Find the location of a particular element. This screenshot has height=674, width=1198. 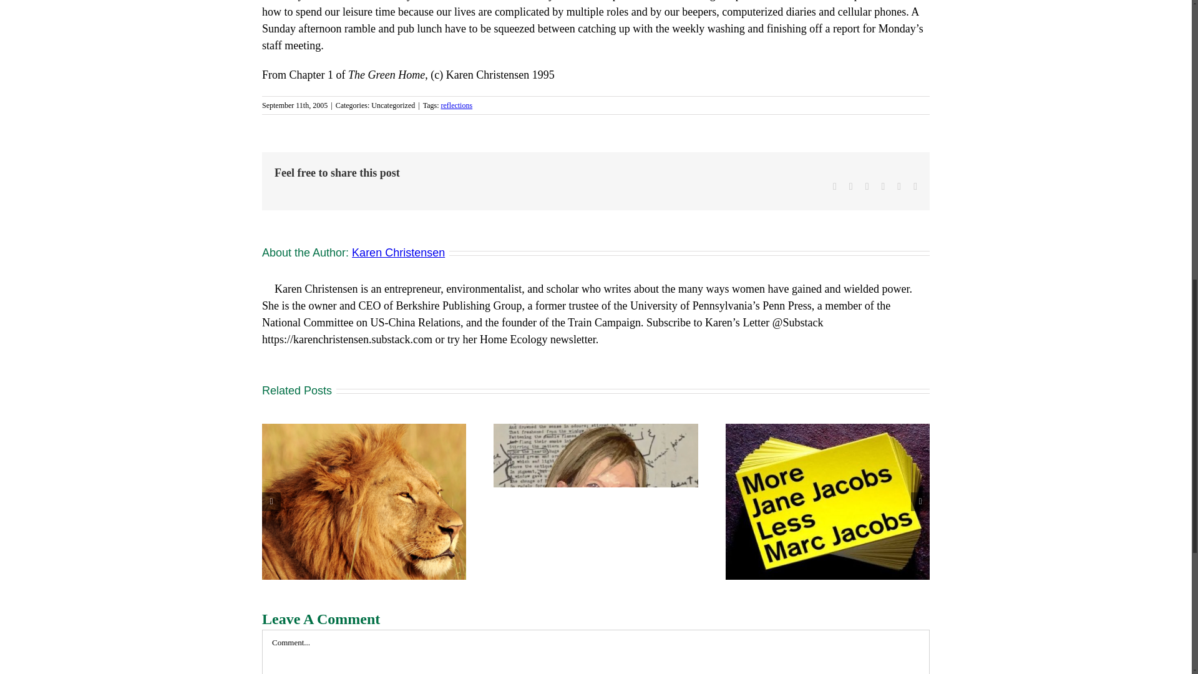

Posts by Karen Christensen is located at coordinates (398, 252).